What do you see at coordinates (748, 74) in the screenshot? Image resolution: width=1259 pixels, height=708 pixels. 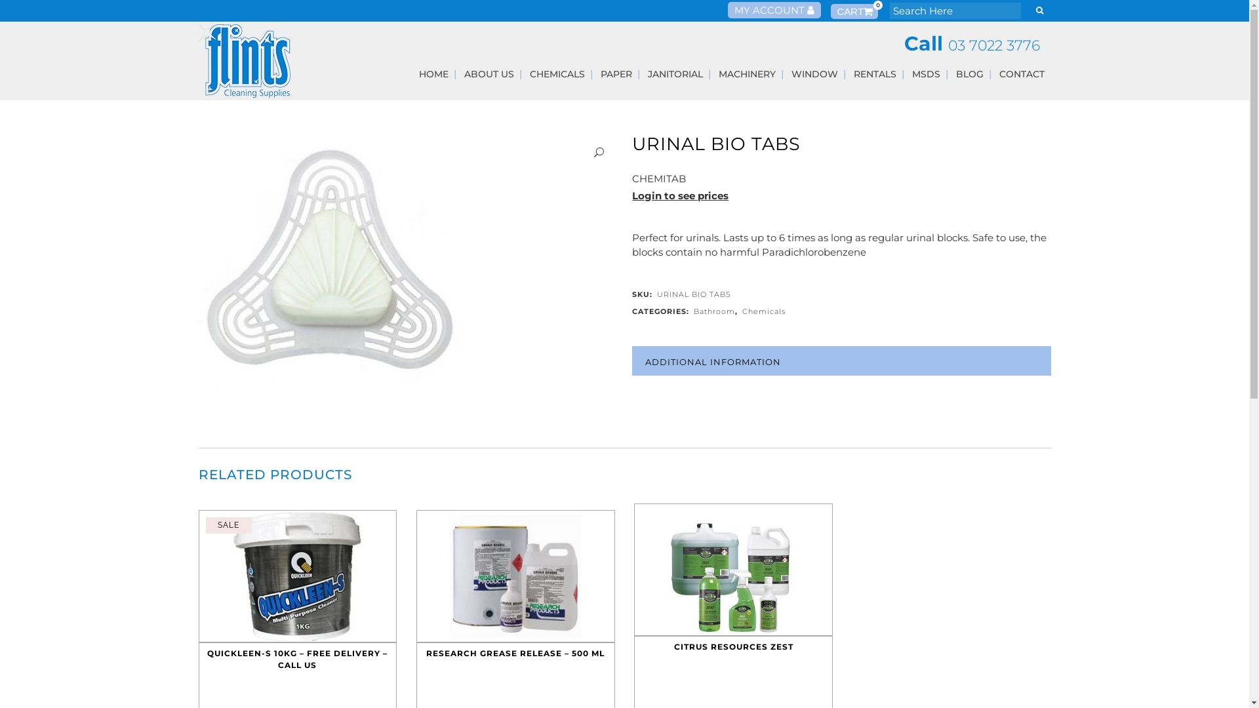 I see `MACHINERY` at bounding box center [748, 74].